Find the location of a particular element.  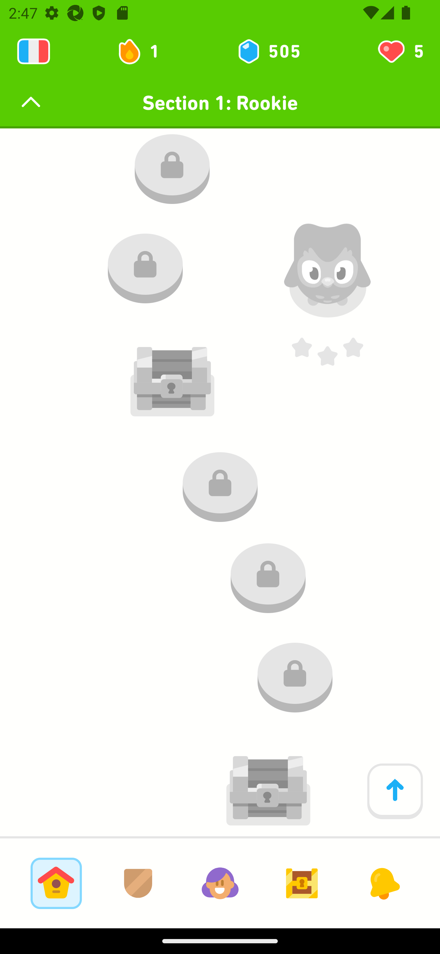

Profile Tab is located at coordinates (220, 883).